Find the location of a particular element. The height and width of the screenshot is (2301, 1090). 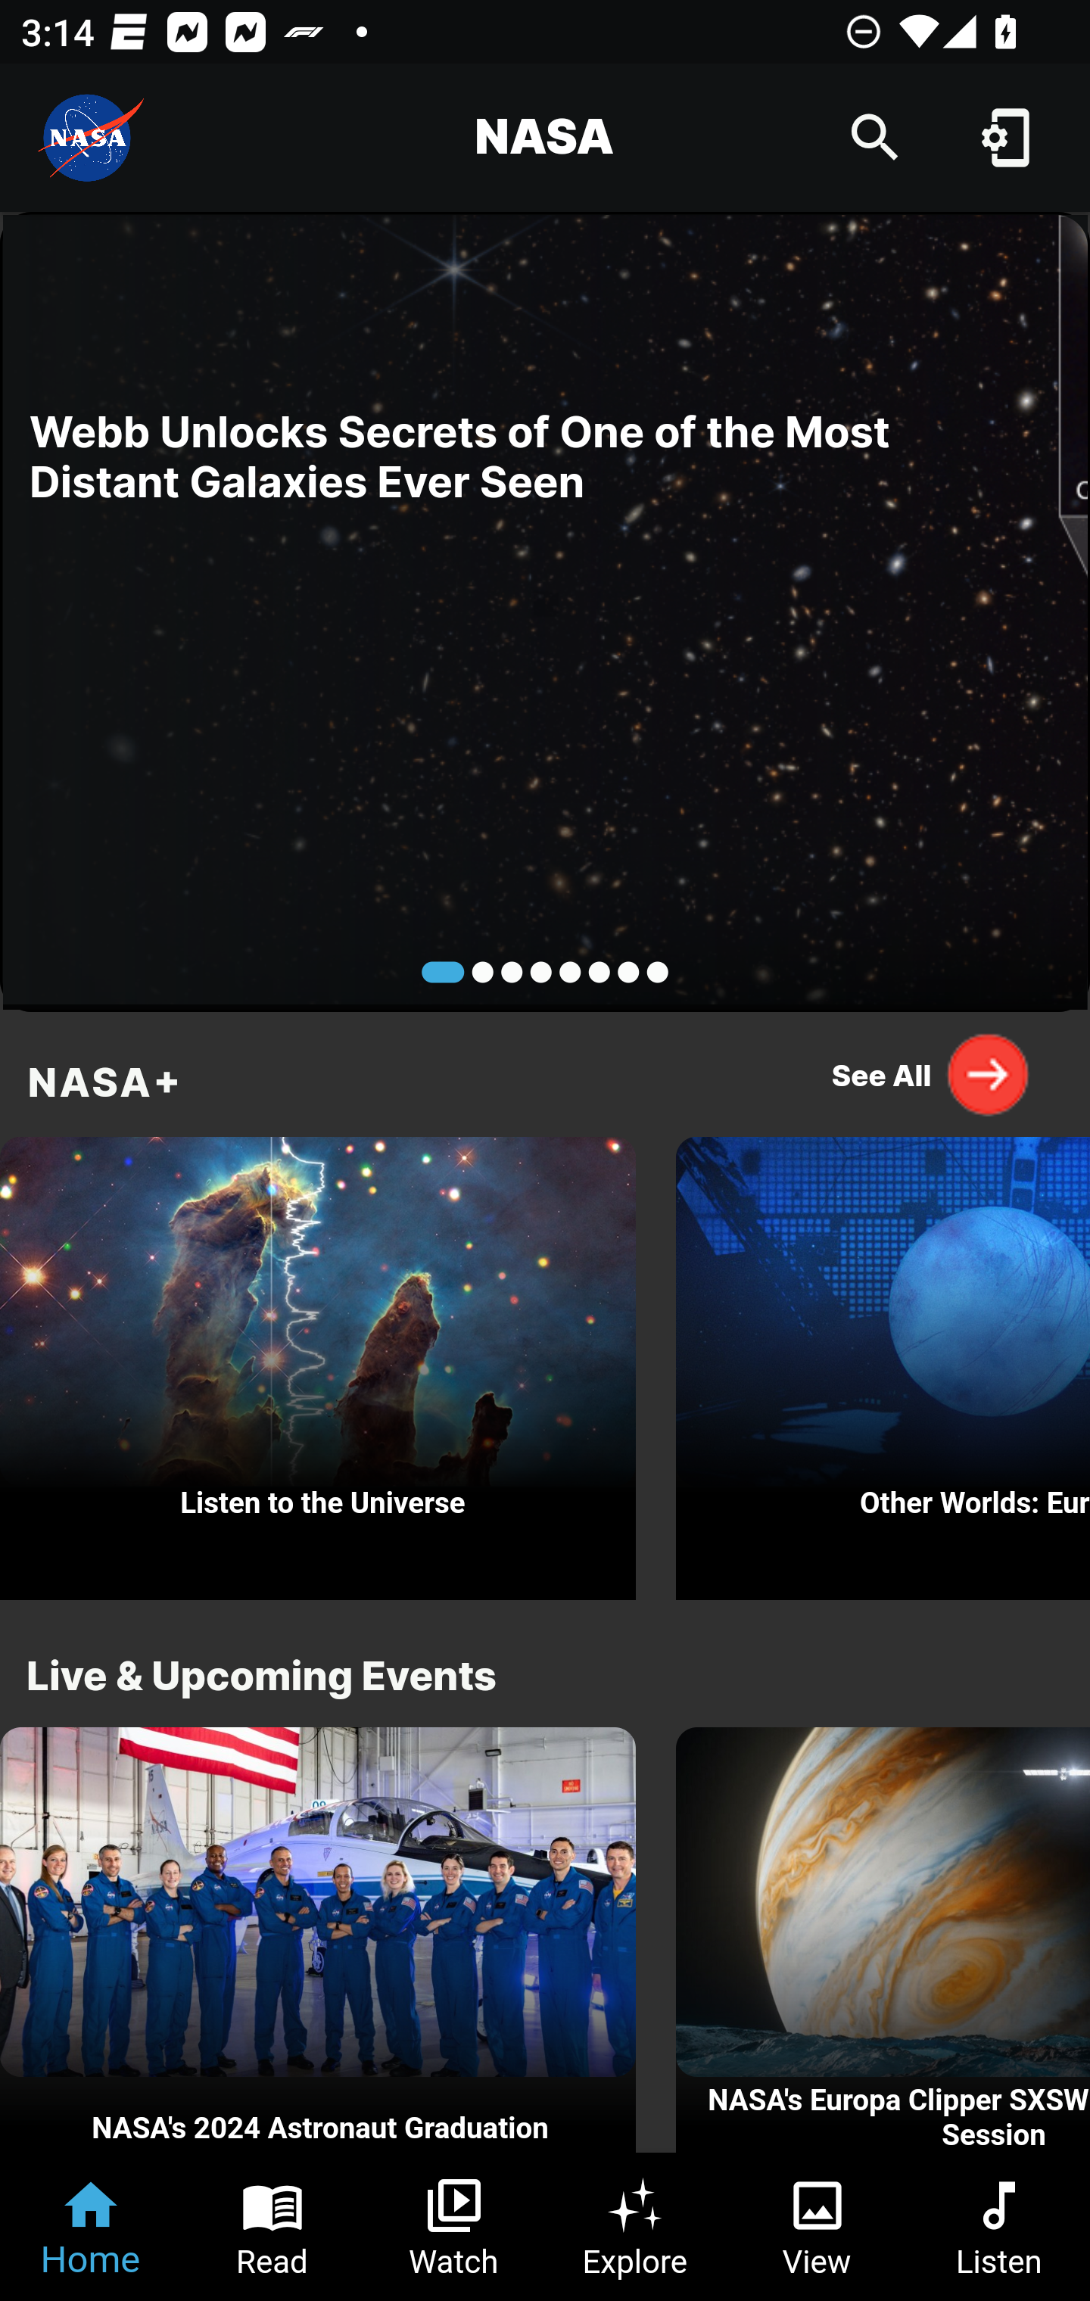

Explore
Tab 4 of 6 is located at coordinates (636, 2227).